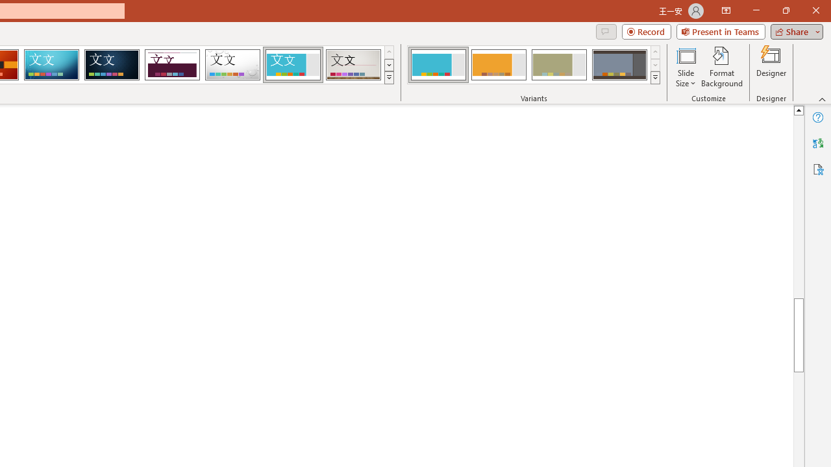  I want to click on Themes, so click(388, 78).